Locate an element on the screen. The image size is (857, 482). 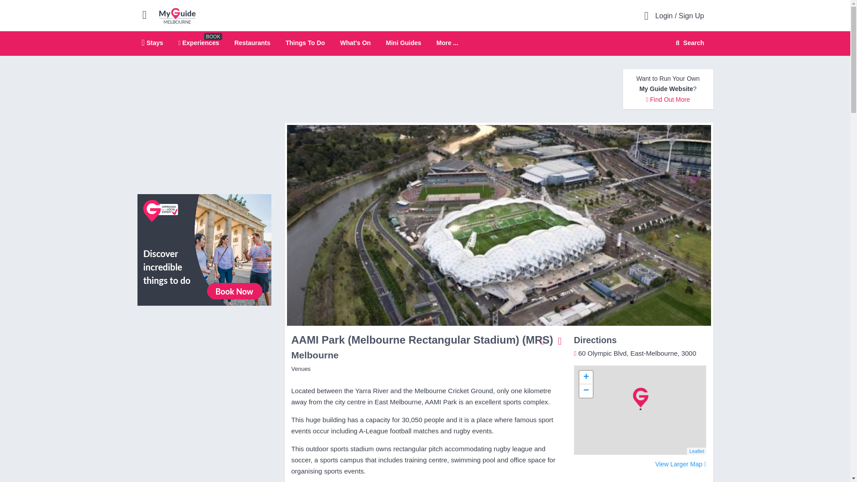
A JS library for interactive maps is located at coordinates (696, 451).